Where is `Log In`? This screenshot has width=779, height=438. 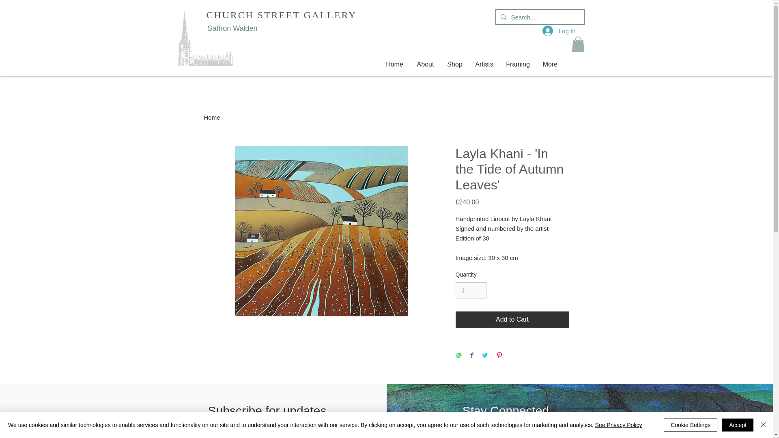 Log In is located at coordinates (559, 31).